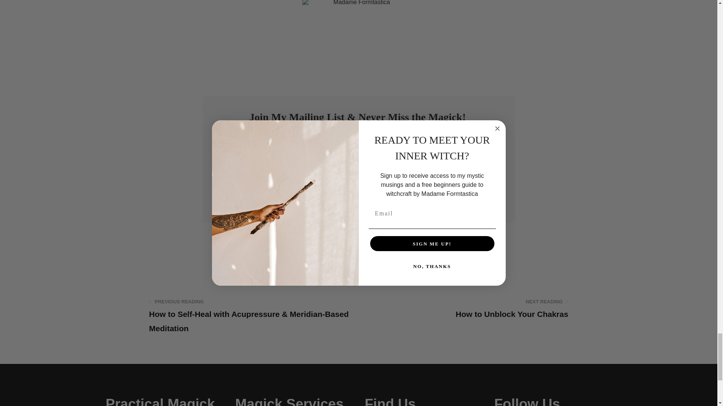 Image resolution: width=723 pixels, height=406 pixels. What do you see at coordinates (358, 260) in the screenshot?
I see `VALENTINE` at bounding box center [358, 260].